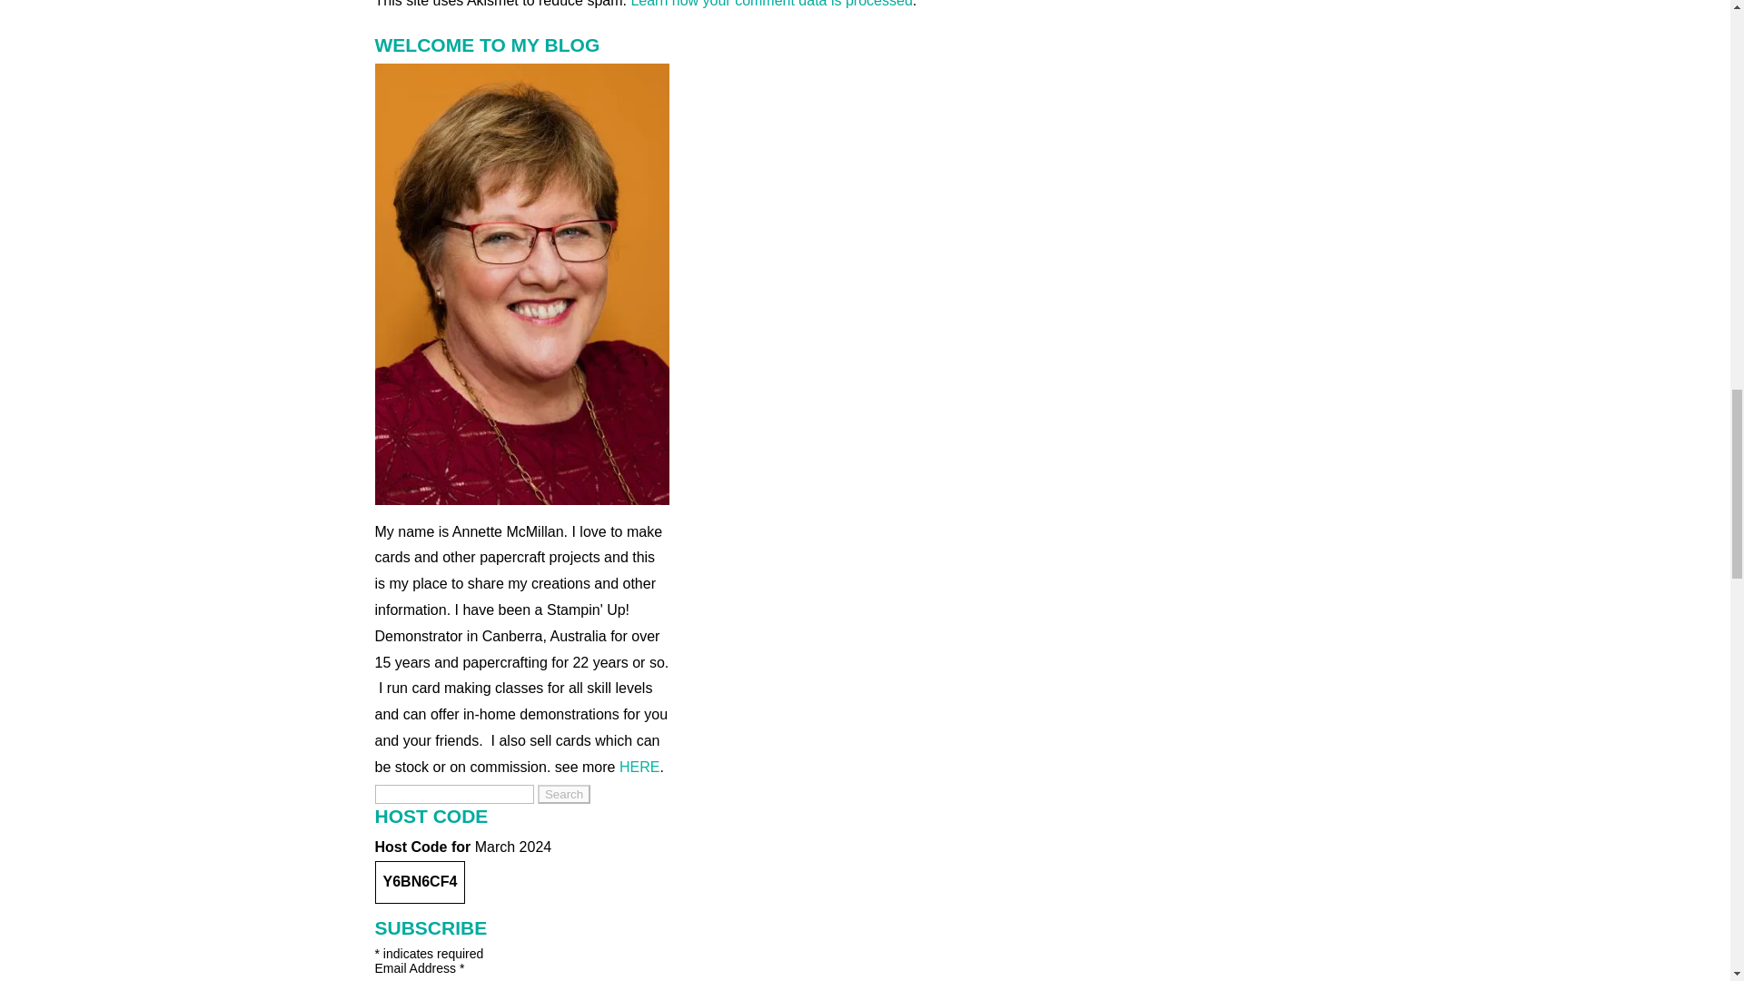 Image resolution: width=1744 pixels, height=981 pixels. What do you see at coordinates (770, 4) in the screenshot?
I see `Learn how your comment data is processed` at bounding box center [770, 4].